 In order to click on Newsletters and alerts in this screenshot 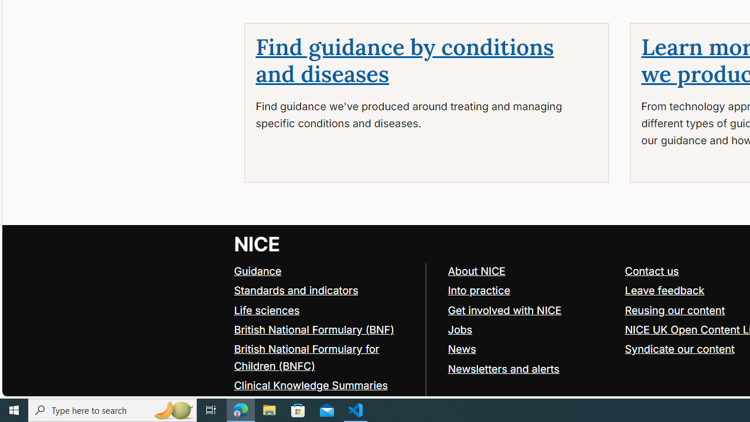, I will do `click(531, 368)`.